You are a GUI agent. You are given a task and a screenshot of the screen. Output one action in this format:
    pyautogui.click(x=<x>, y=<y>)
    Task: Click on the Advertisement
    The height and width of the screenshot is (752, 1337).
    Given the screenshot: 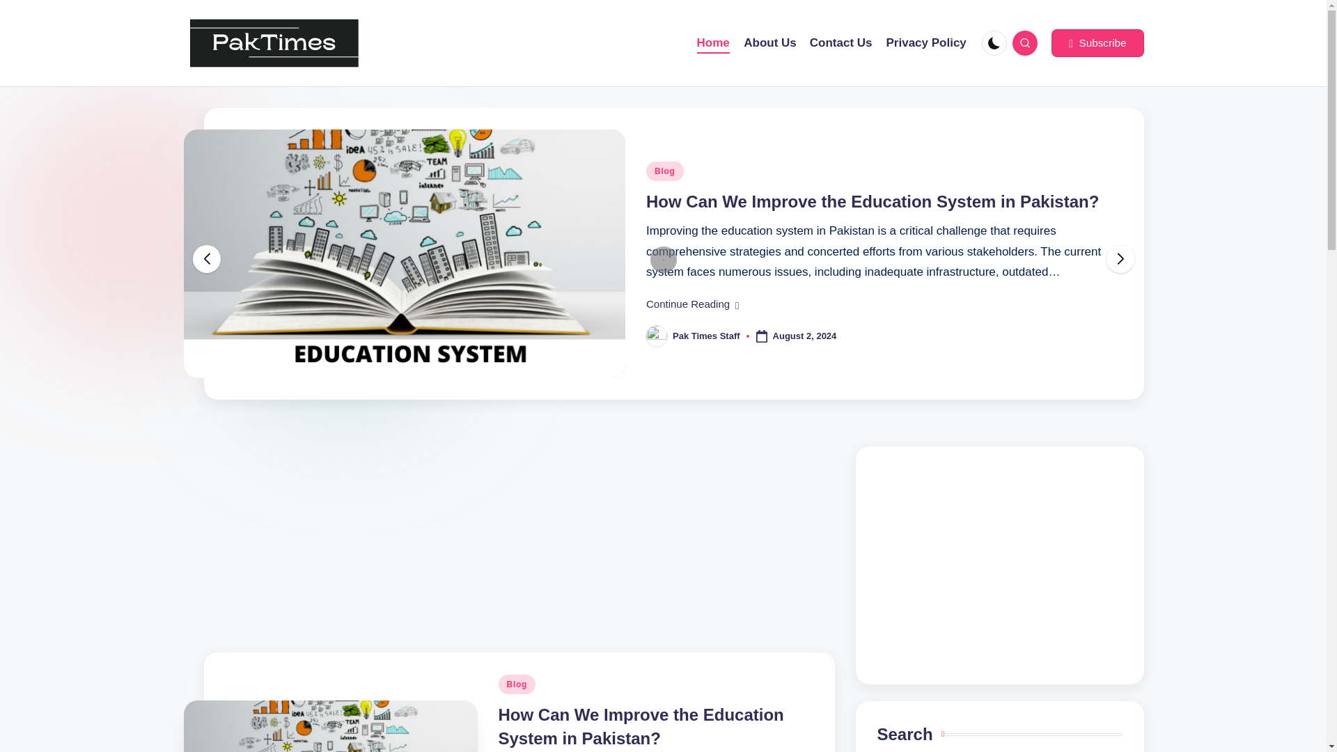 What is the action you would take?
    pyautogui.click(x=1000, y=565)
    